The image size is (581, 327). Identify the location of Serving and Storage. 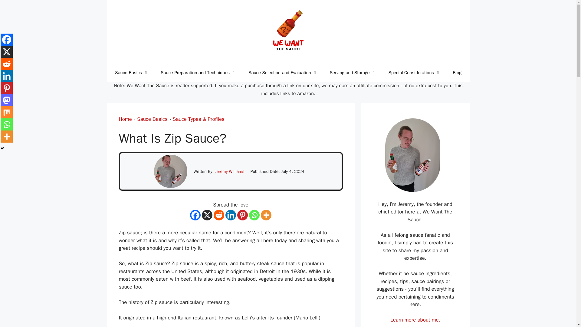
(353, 73).